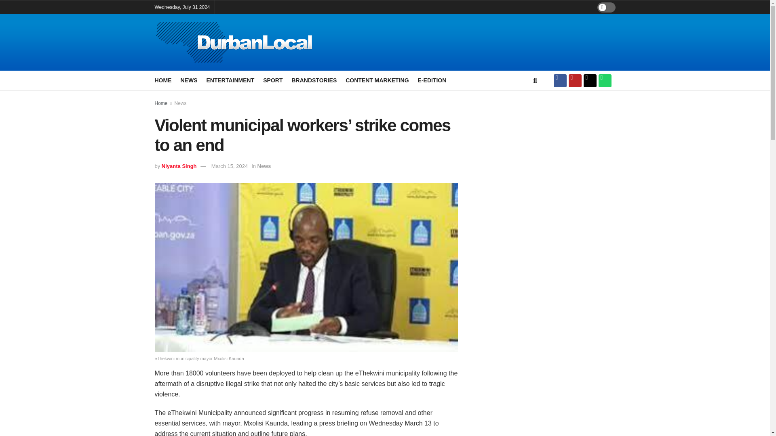 This screenshot has width=776, height=436. What do you see at coordinates (432, 80) in the screenshot?
I see `E-EDITION` at bounding box center [432, 80].